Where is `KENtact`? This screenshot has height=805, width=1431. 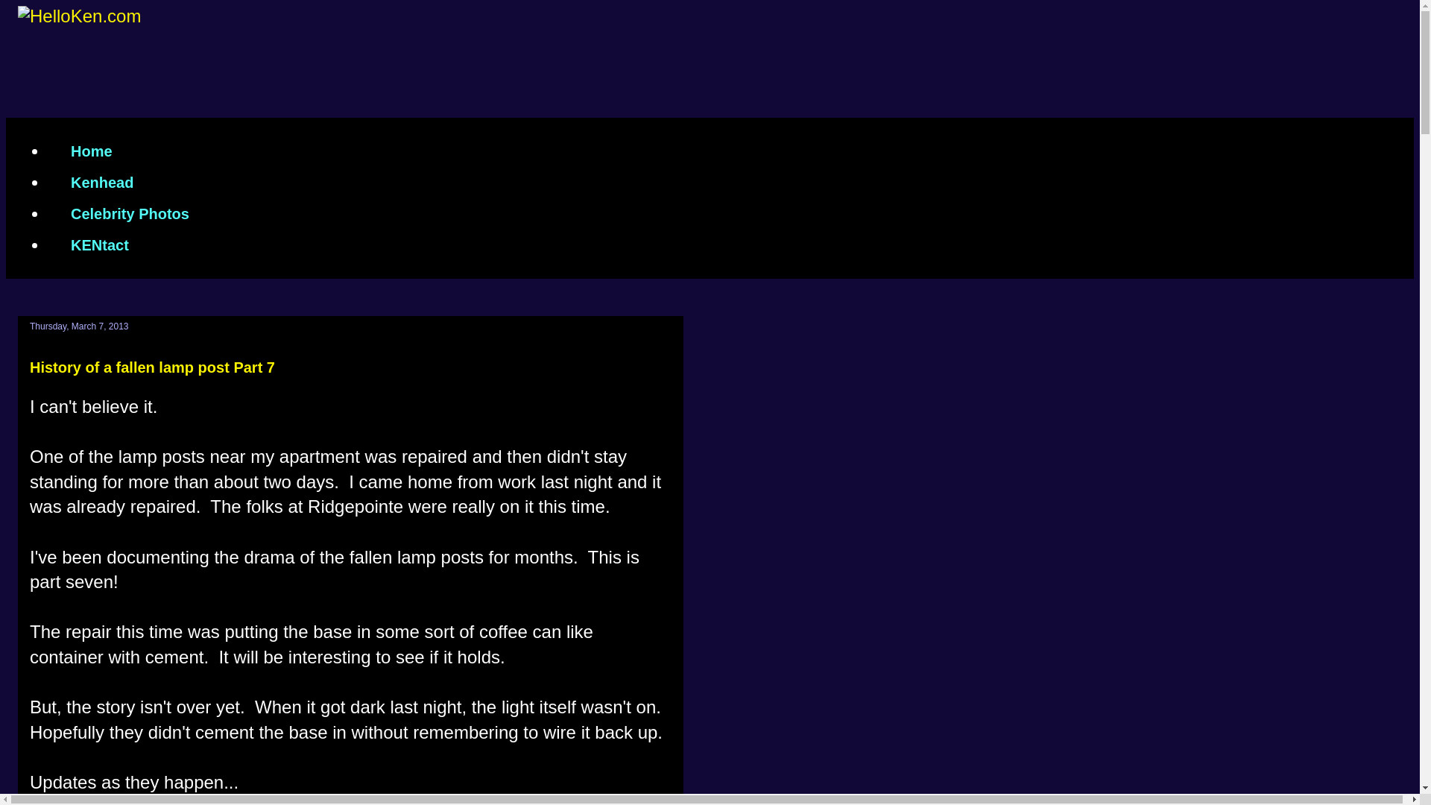
KENtact is located at coordinates (99, 244).